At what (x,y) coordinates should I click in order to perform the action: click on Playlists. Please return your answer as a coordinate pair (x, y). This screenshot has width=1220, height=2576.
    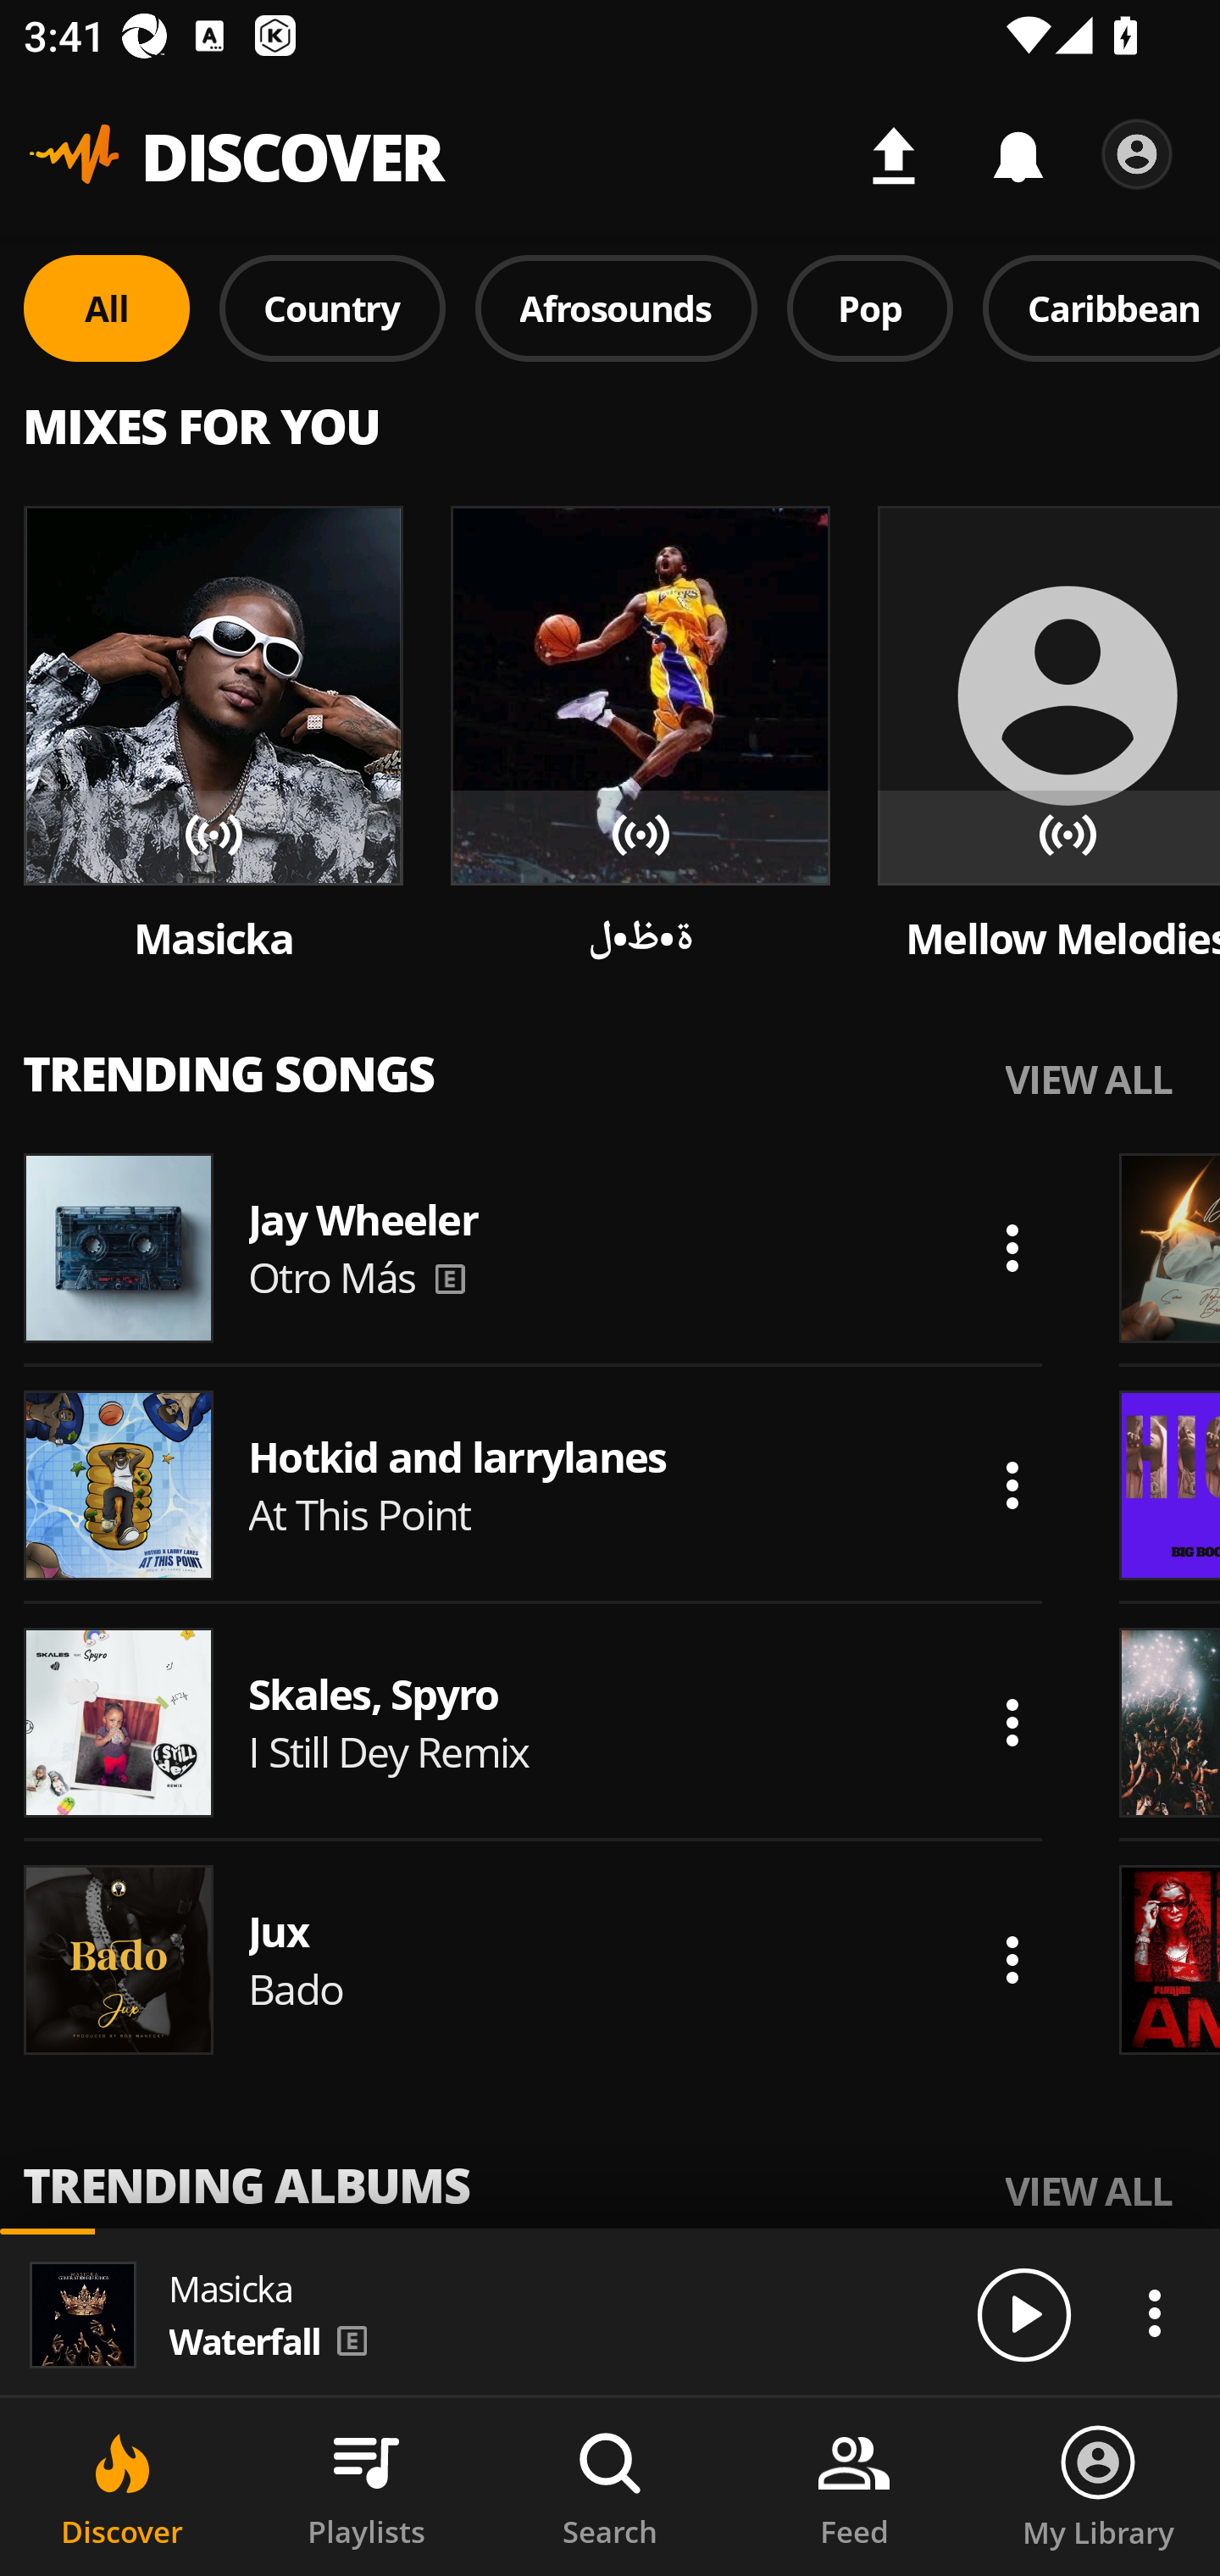
    Looking at the image, I should click on (366, 2487).